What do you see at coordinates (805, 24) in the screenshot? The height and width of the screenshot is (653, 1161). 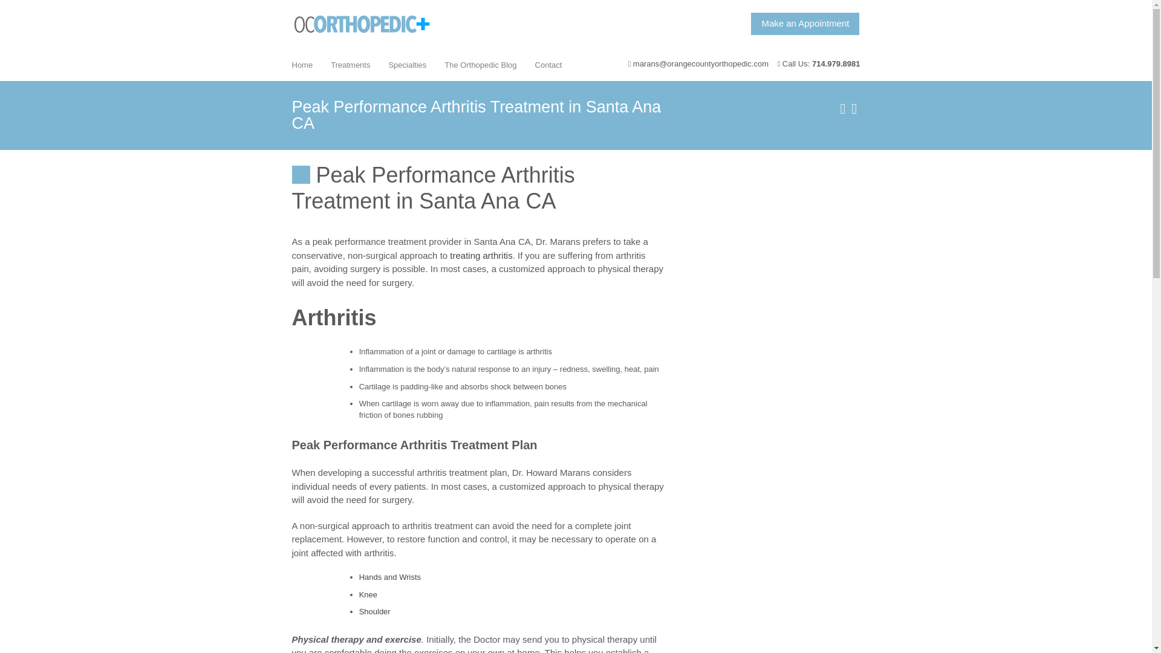 I see `Make an Appointment` at bounding box center [805, 24].